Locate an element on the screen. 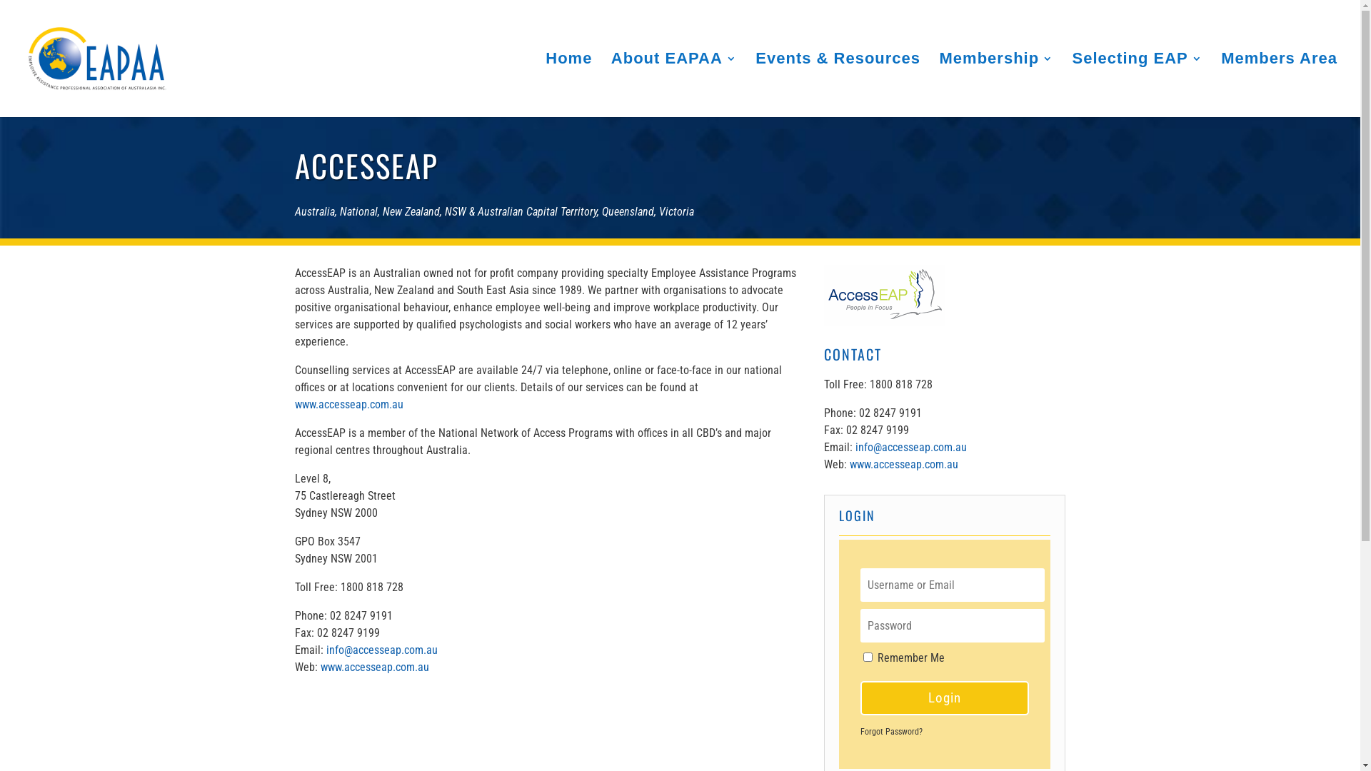  Forgot Password? is located at coordinates (891, 731).